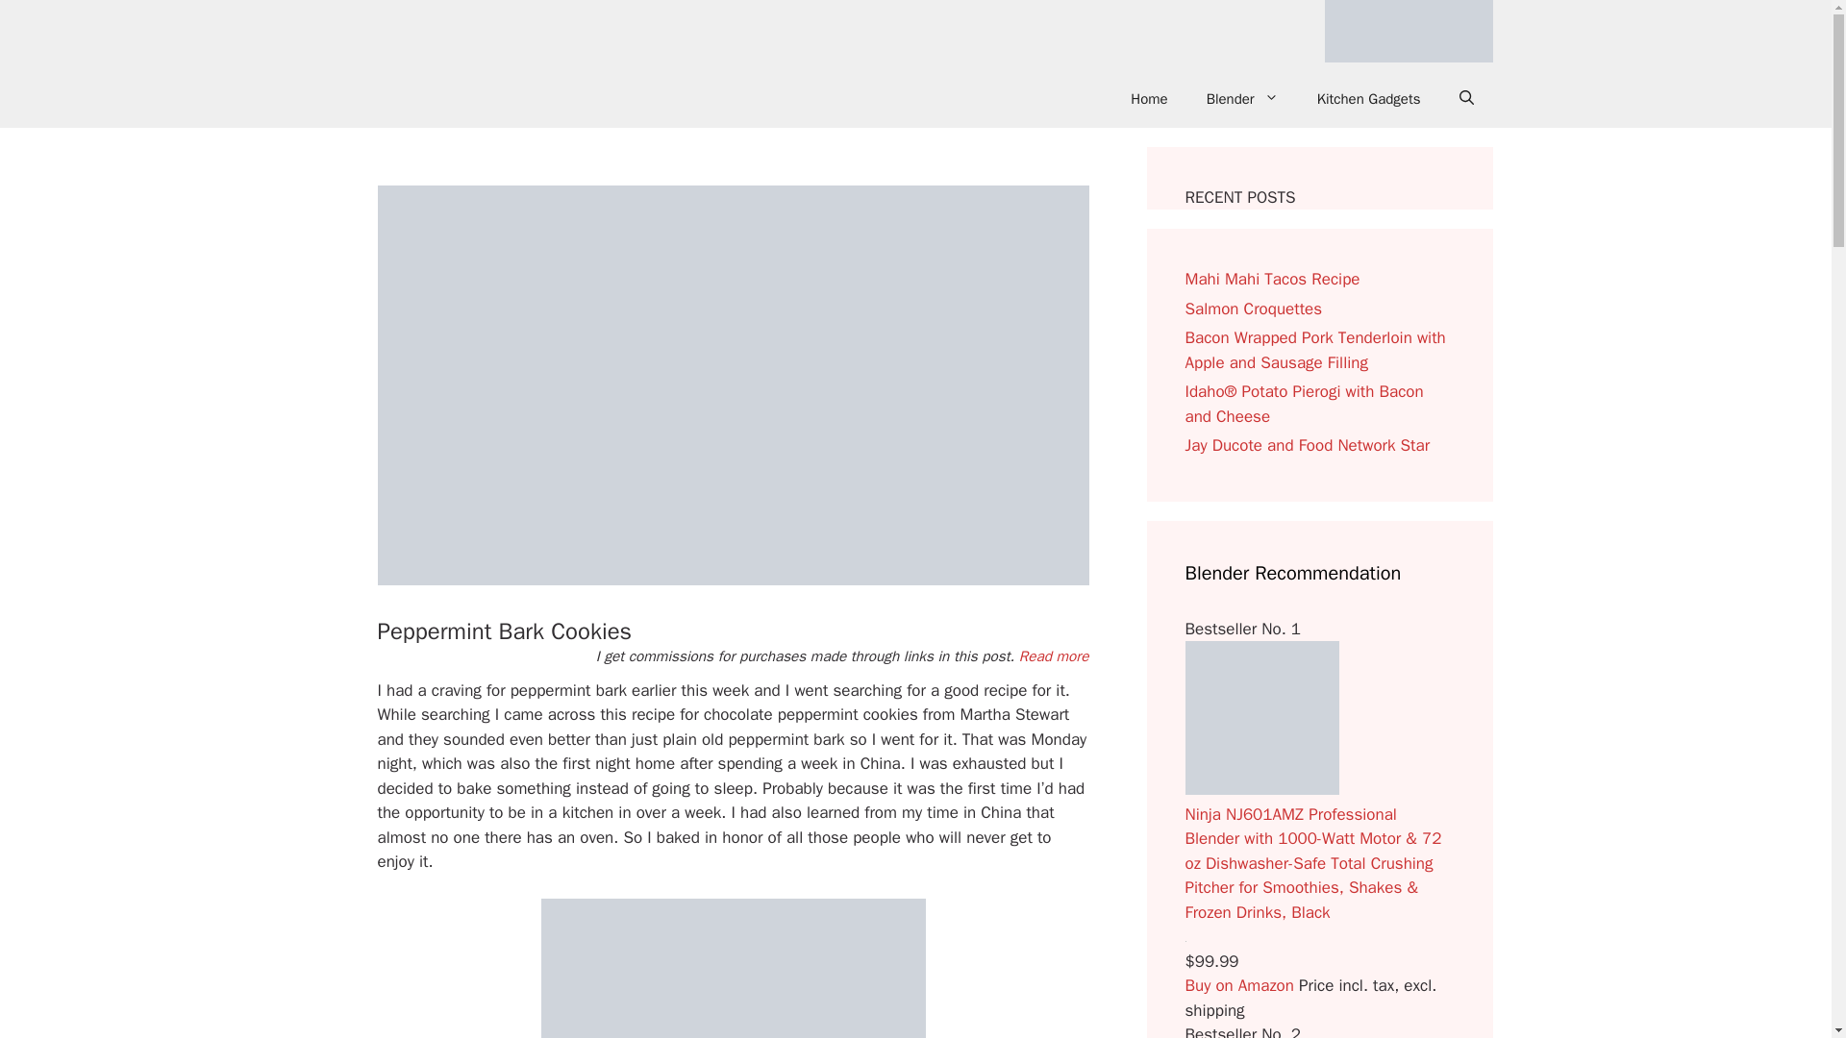 This screenshot has width=1846, height=1038. Describe the element at coordinates (1054, 655) in the screenshot. I see `Read more` at that location.